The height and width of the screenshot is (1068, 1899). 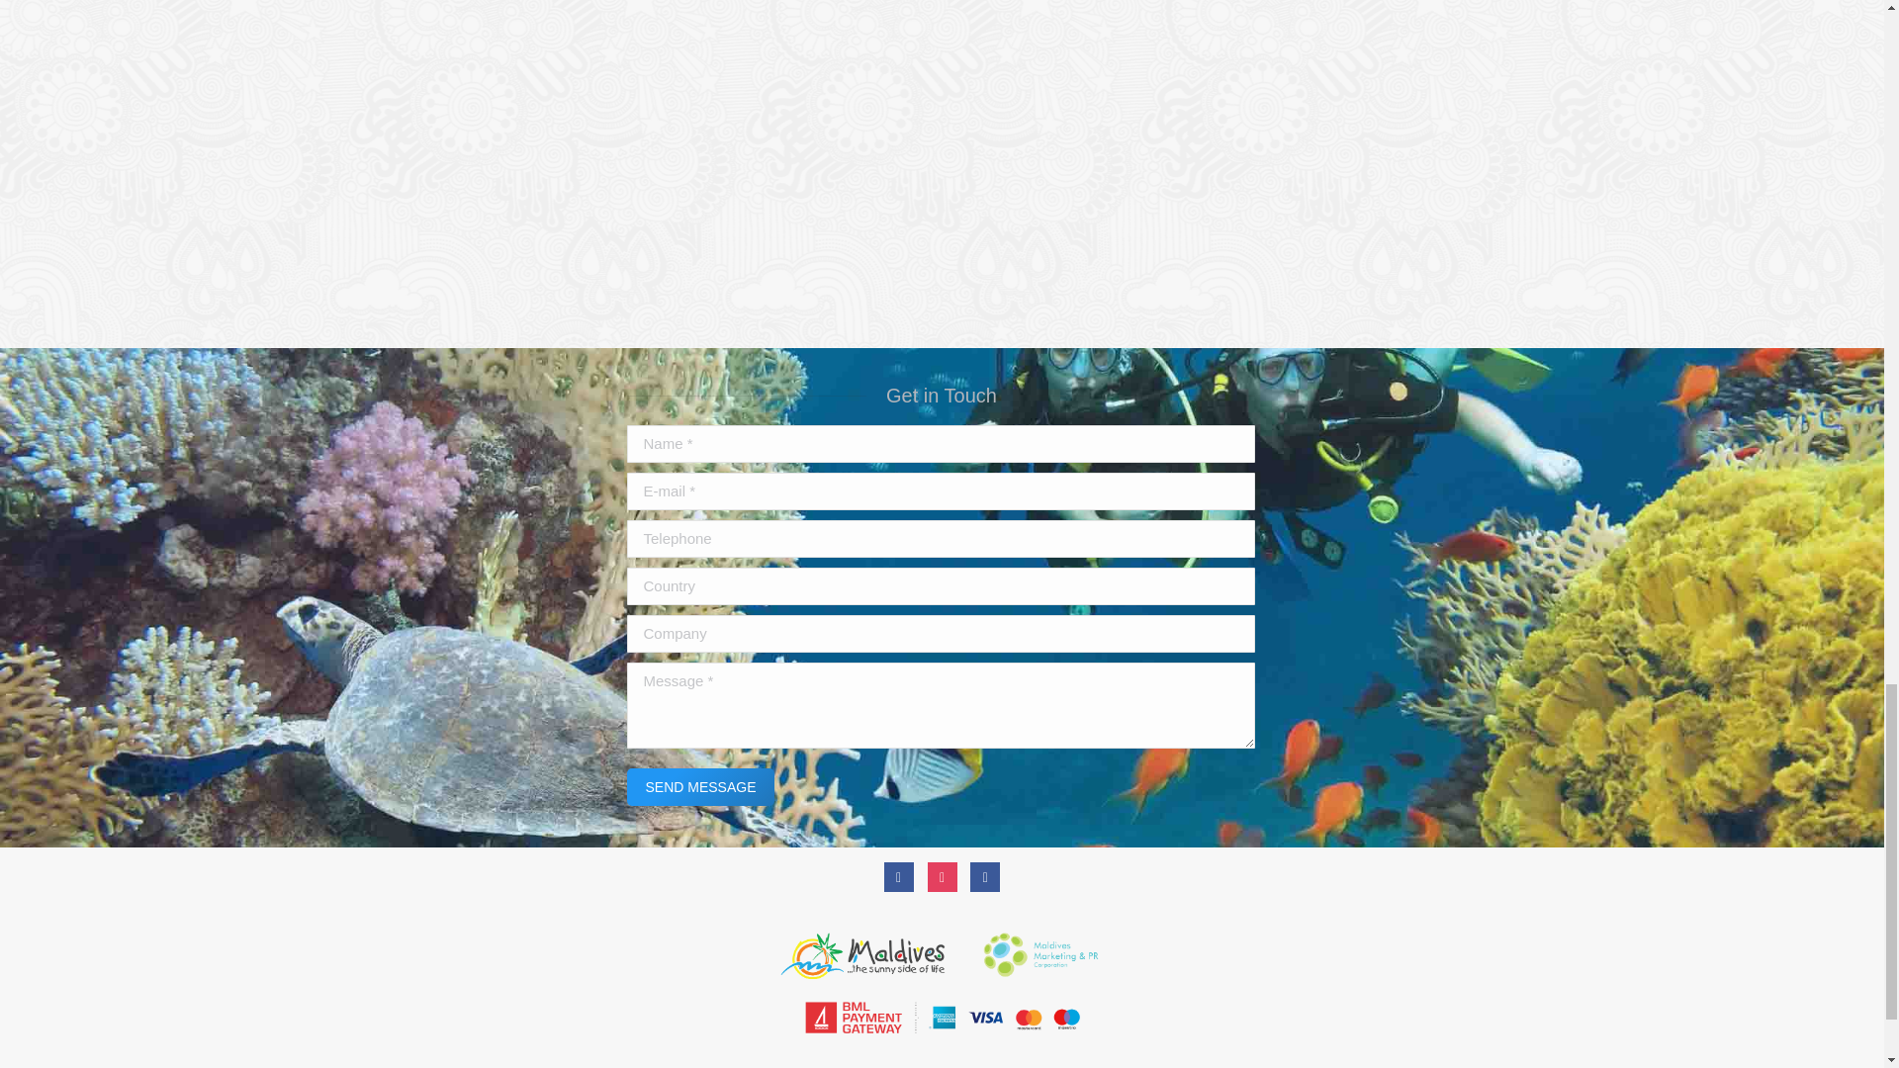 What do you see at coordinates (834, 787) in the screenshot?
I see `submit` at bounding box center [834, 787].